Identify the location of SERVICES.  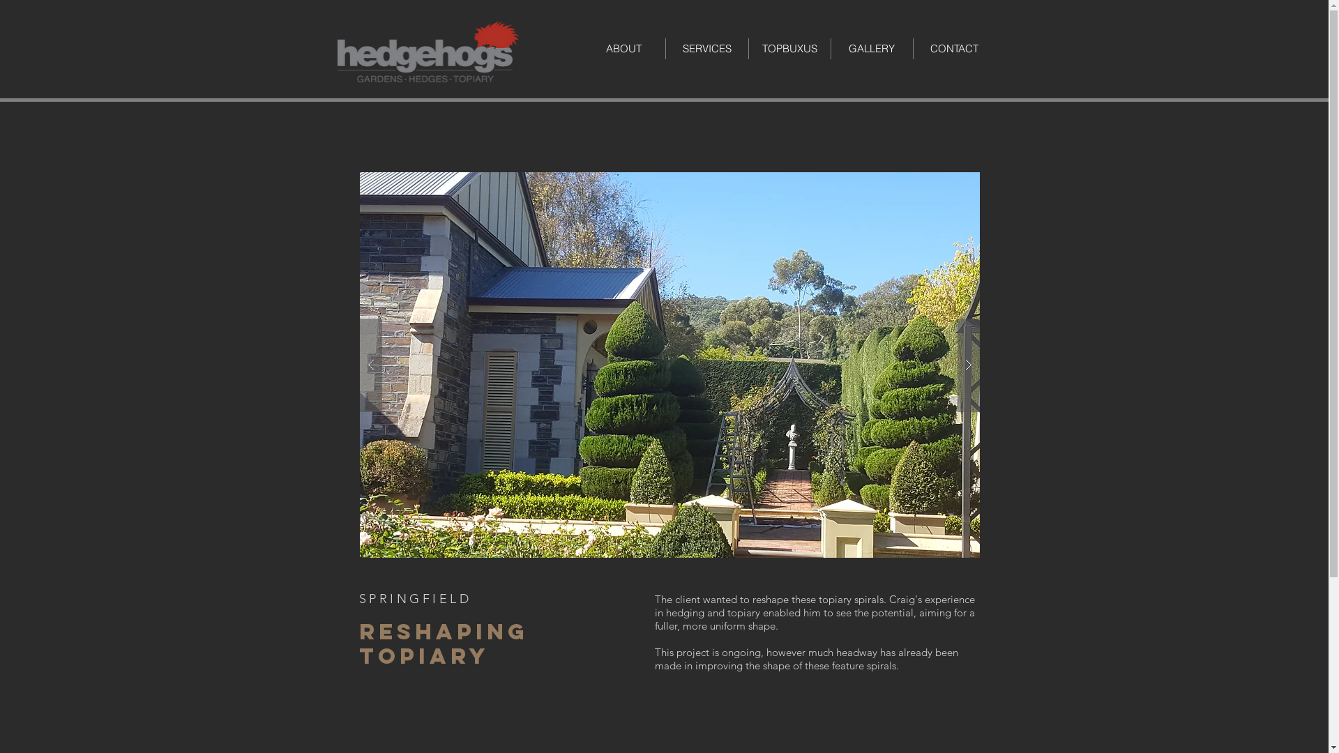
(707, 49).